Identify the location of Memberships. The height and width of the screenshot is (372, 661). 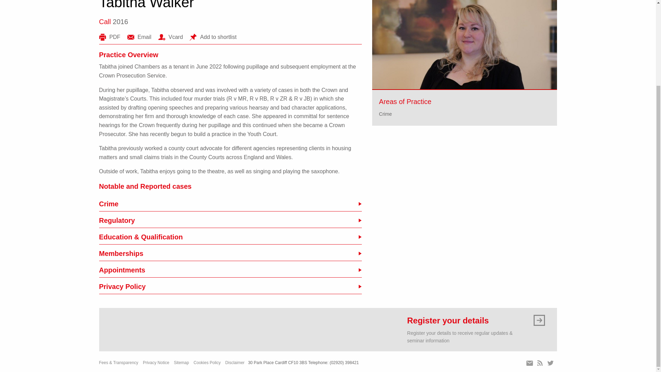
(230, 254).